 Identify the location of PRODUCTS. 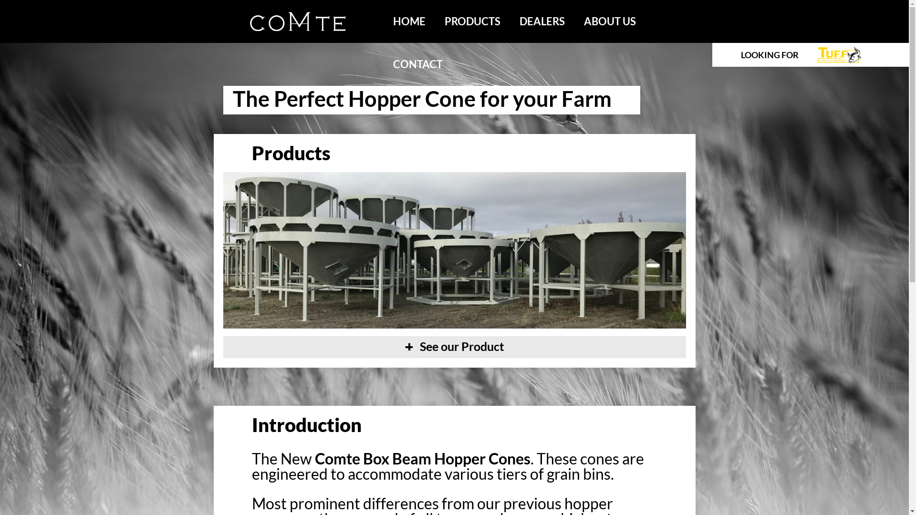
(472, 21).